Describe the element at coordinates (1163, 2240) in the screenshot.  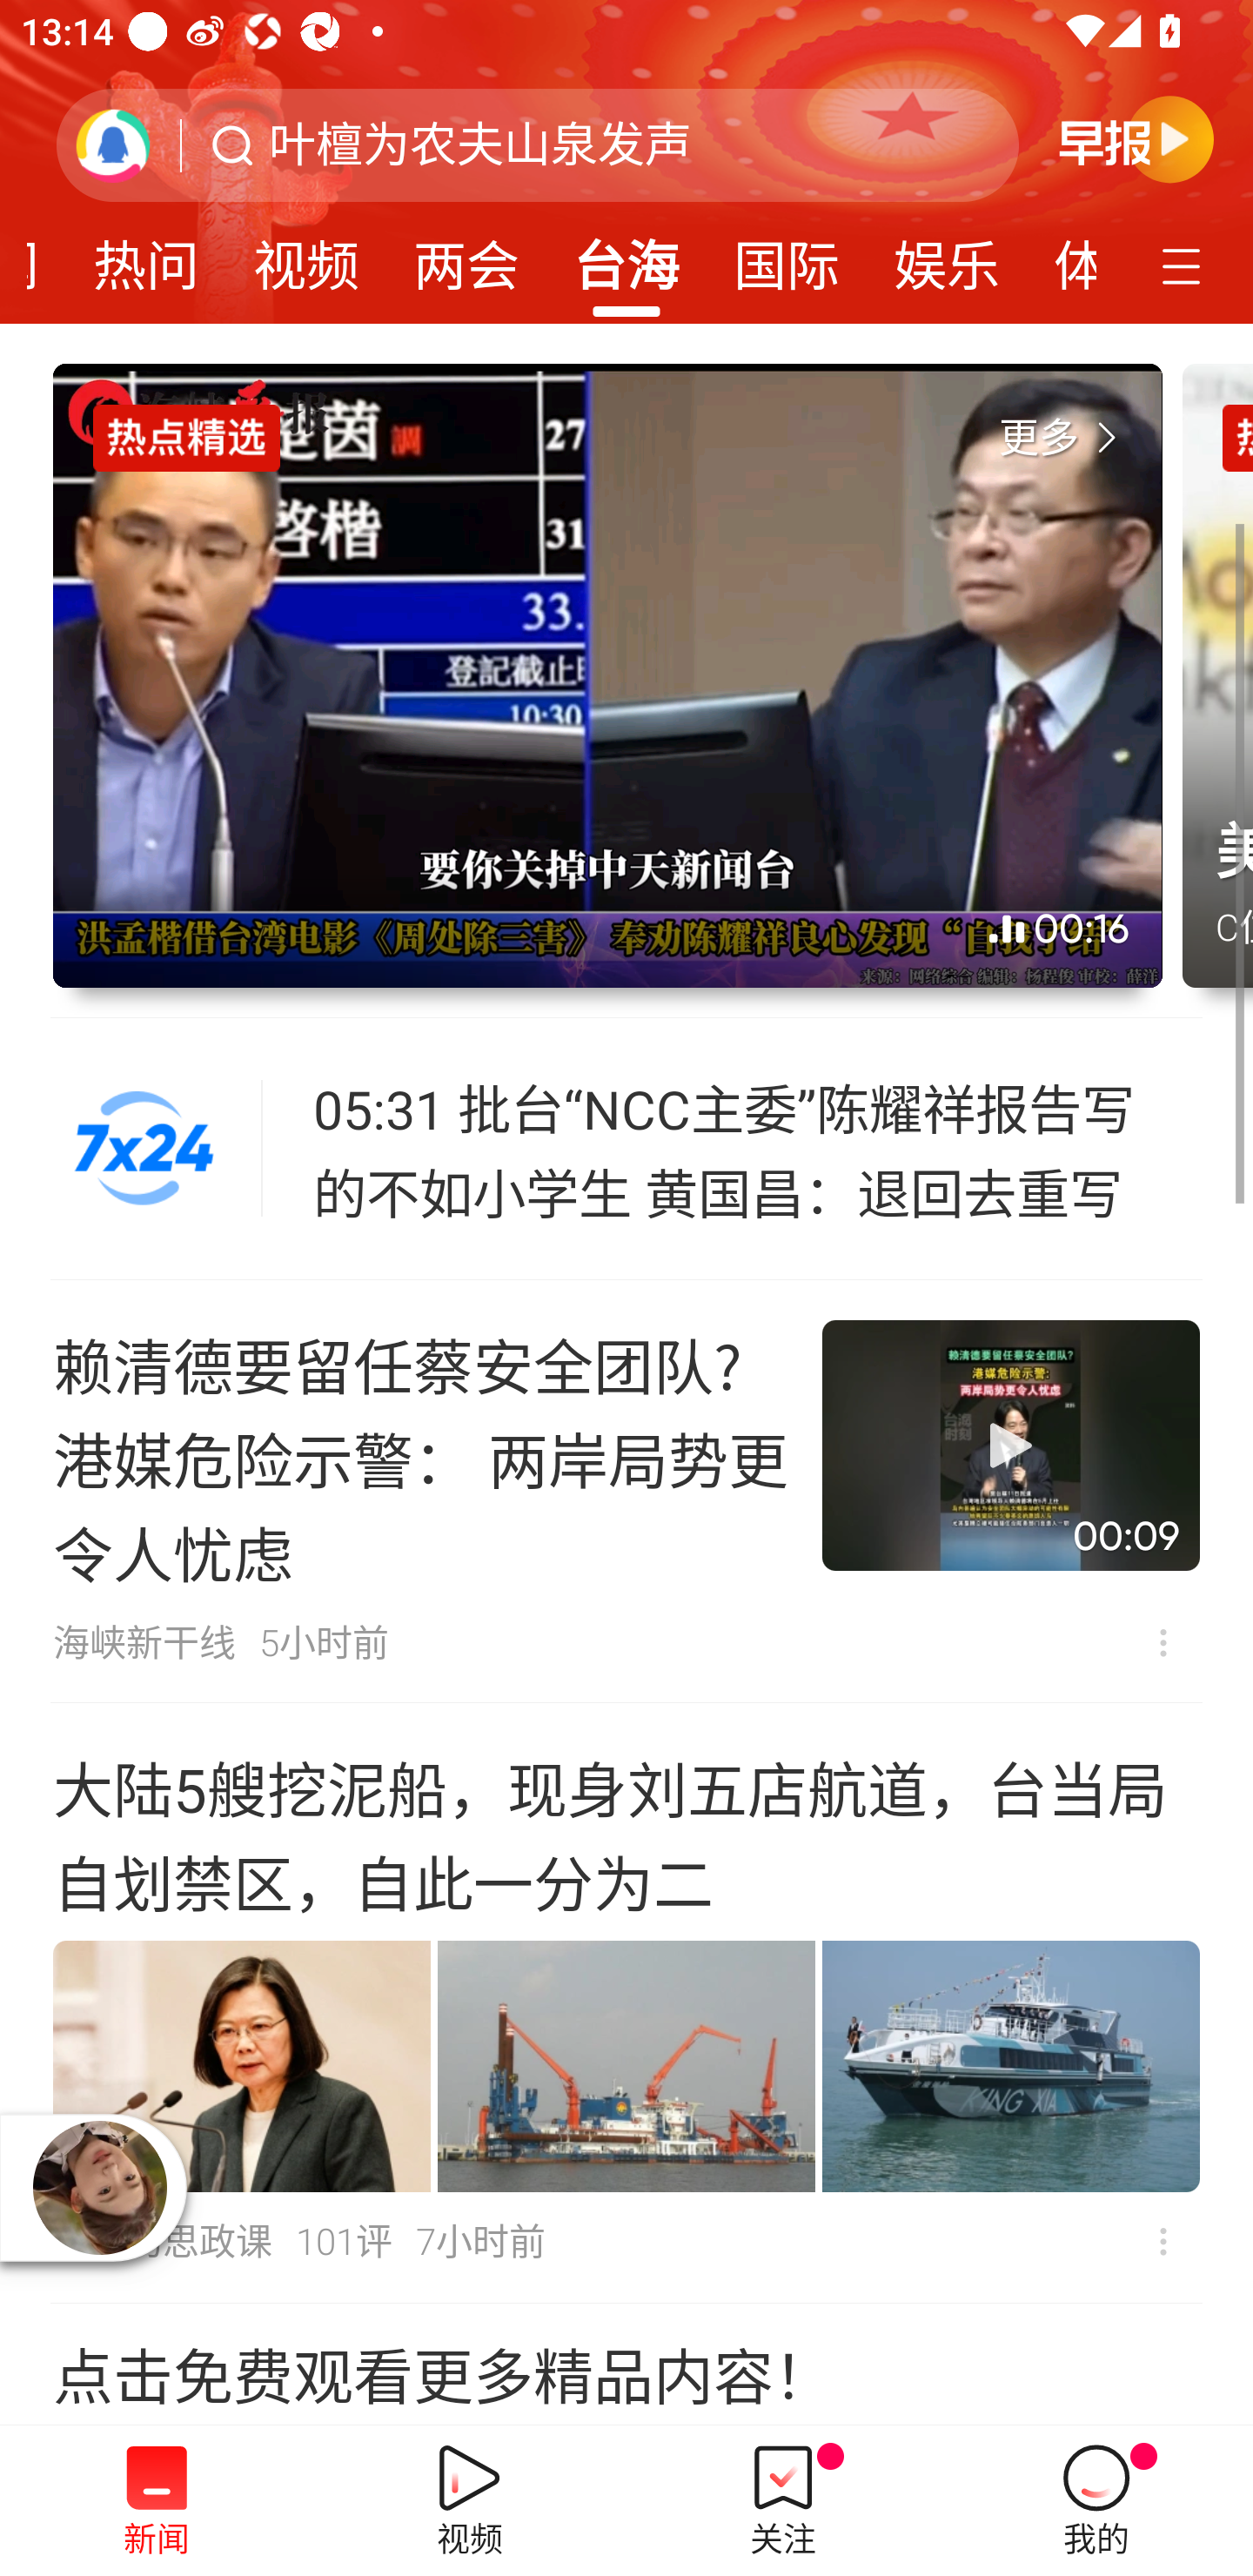
I see ` 不感兴趣` at that location.